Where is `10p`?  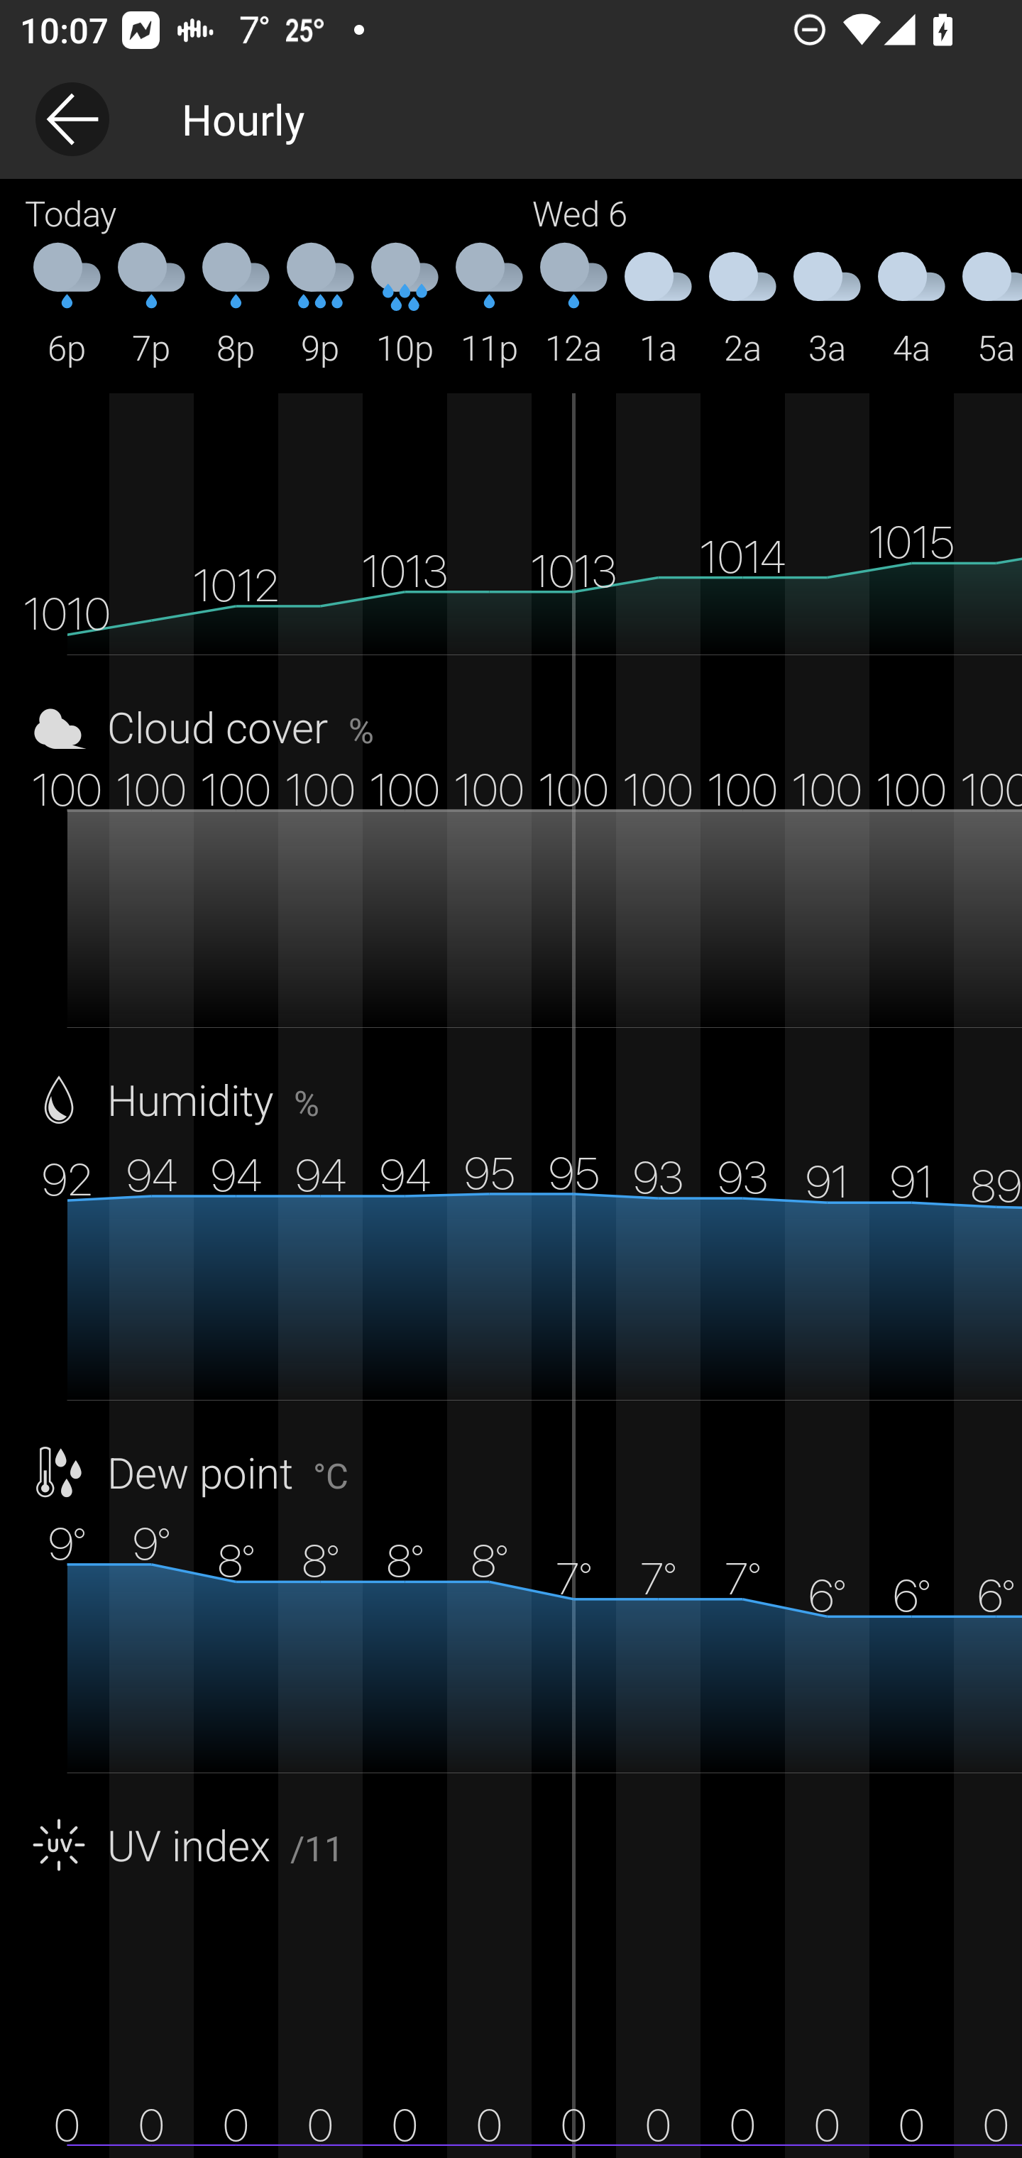
10p is located at coordinates (405, 306).